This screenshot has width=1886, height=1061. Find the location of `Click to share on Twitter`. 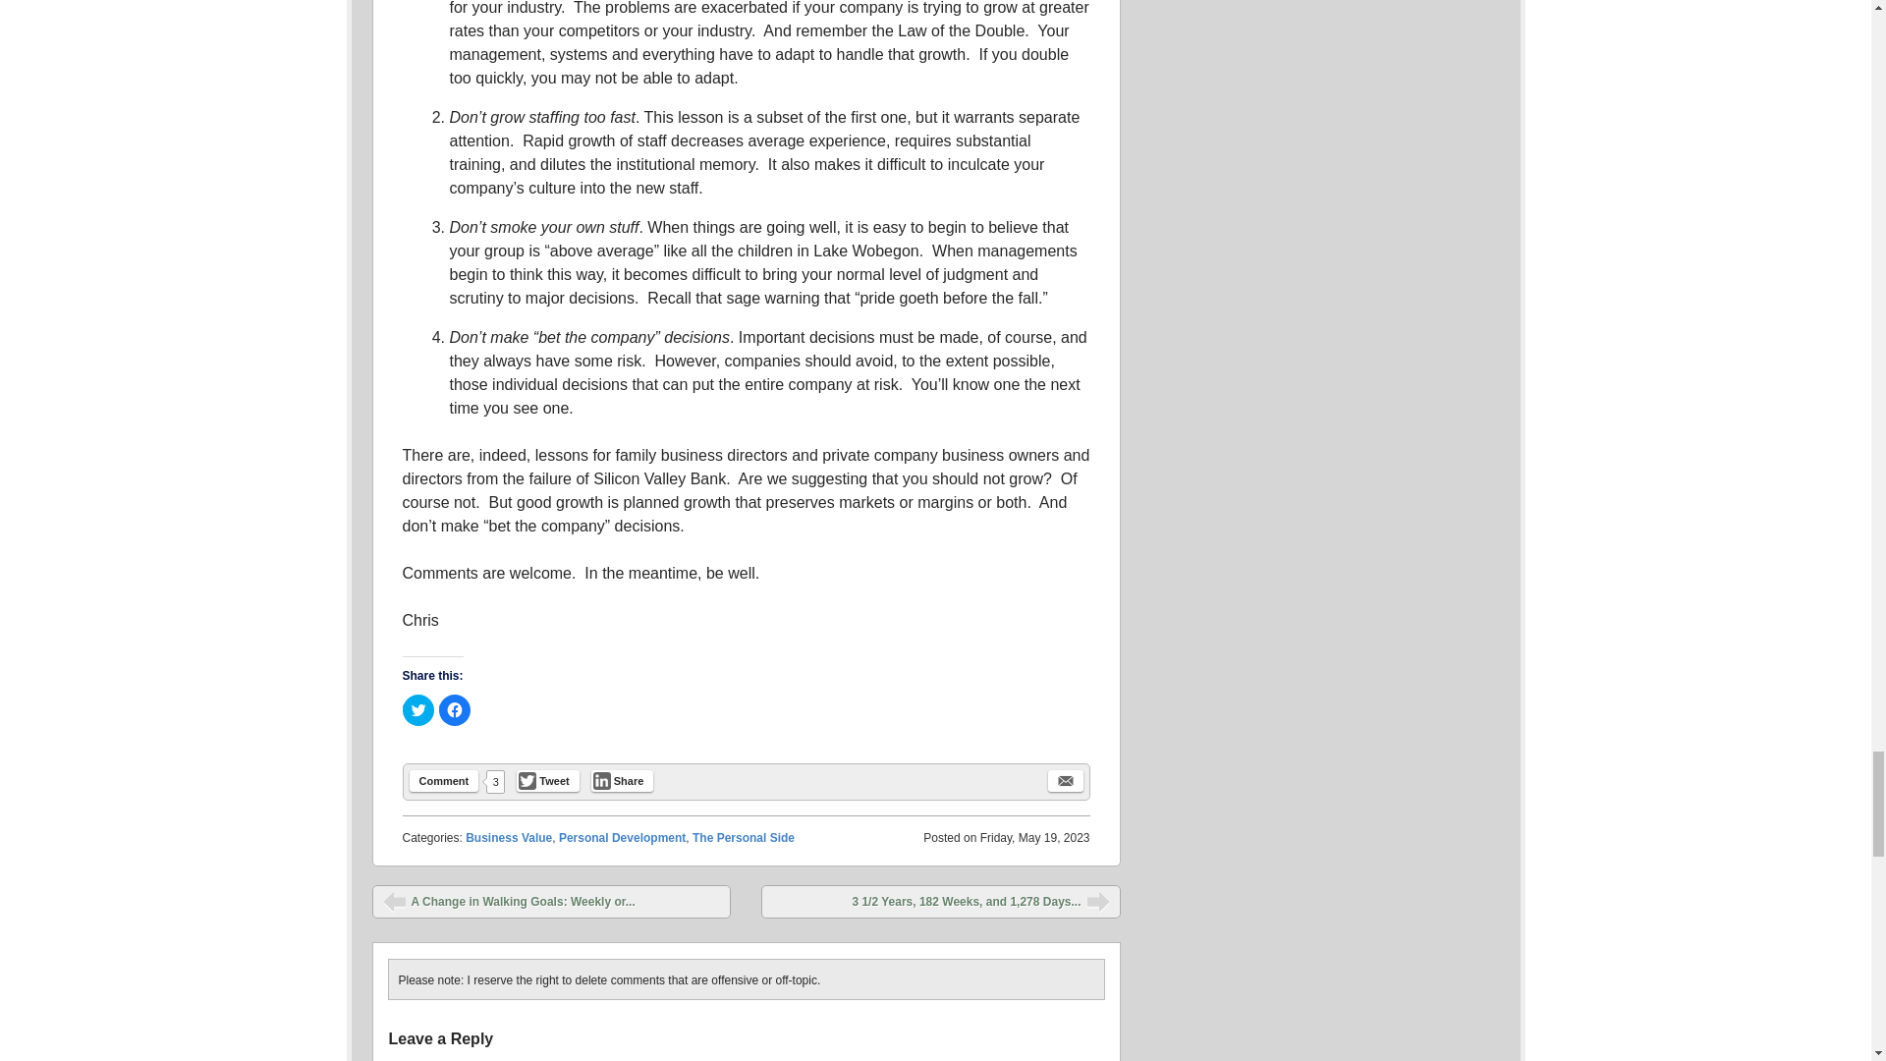

Click to share on Twitter is located at coordinates (418, 709).